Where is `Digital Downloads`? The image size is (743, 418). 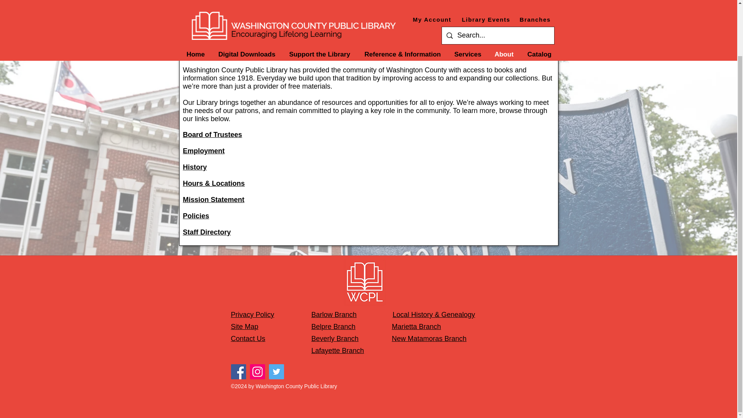
Digital Downloads is located at coordinates (247, 1).